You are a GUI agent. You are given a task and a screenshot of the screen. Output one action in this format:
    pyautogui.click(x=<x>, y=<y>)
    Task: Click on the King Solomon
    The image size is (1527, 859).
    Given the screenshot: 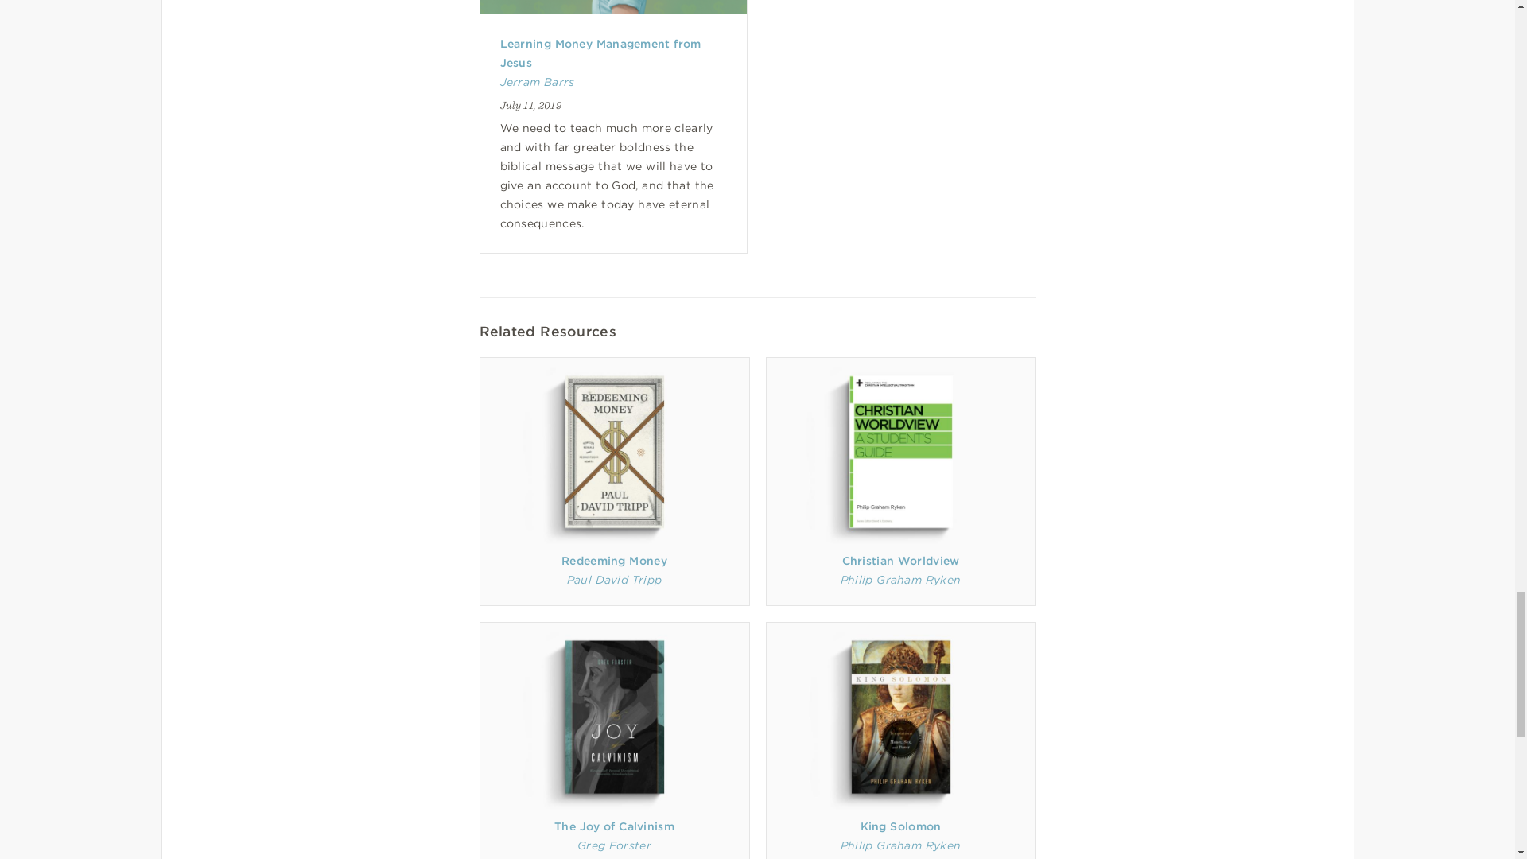 What is the action you would take?
    pyautogui.click(x=901, y=826)
    